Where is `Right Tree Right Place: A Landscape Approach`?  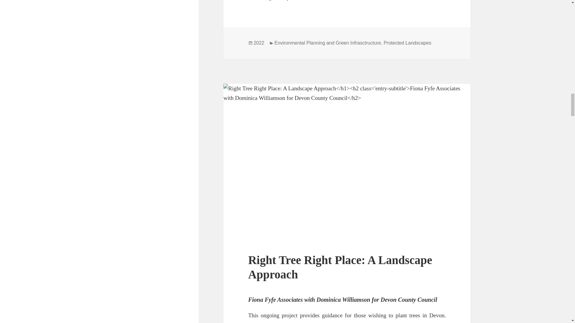
Right Tree Right Place: A Landscape Approach is located at coordinates (340, 267).